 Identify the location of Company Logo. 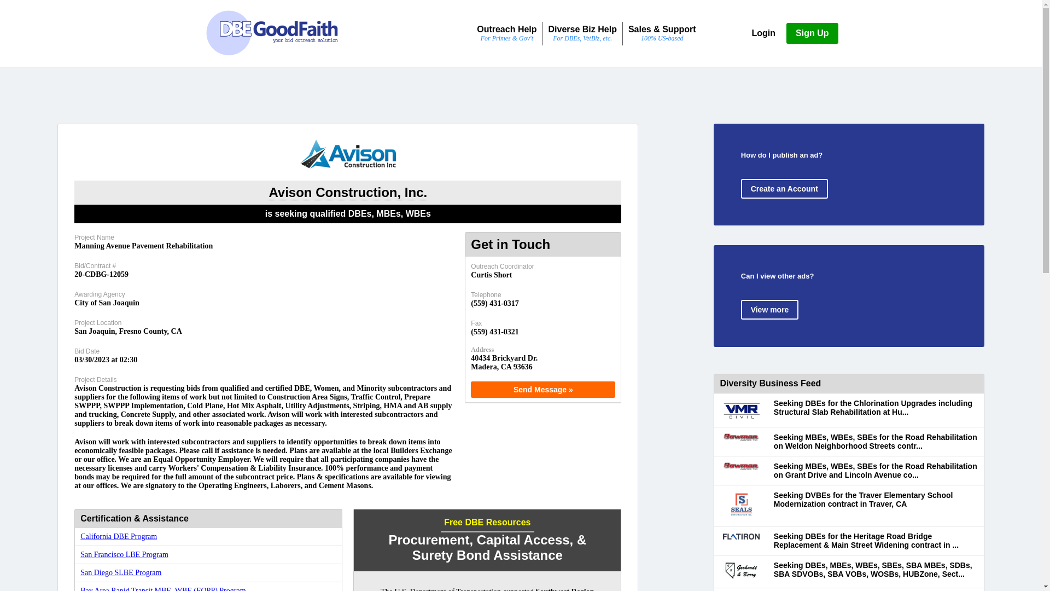
(348, 153).